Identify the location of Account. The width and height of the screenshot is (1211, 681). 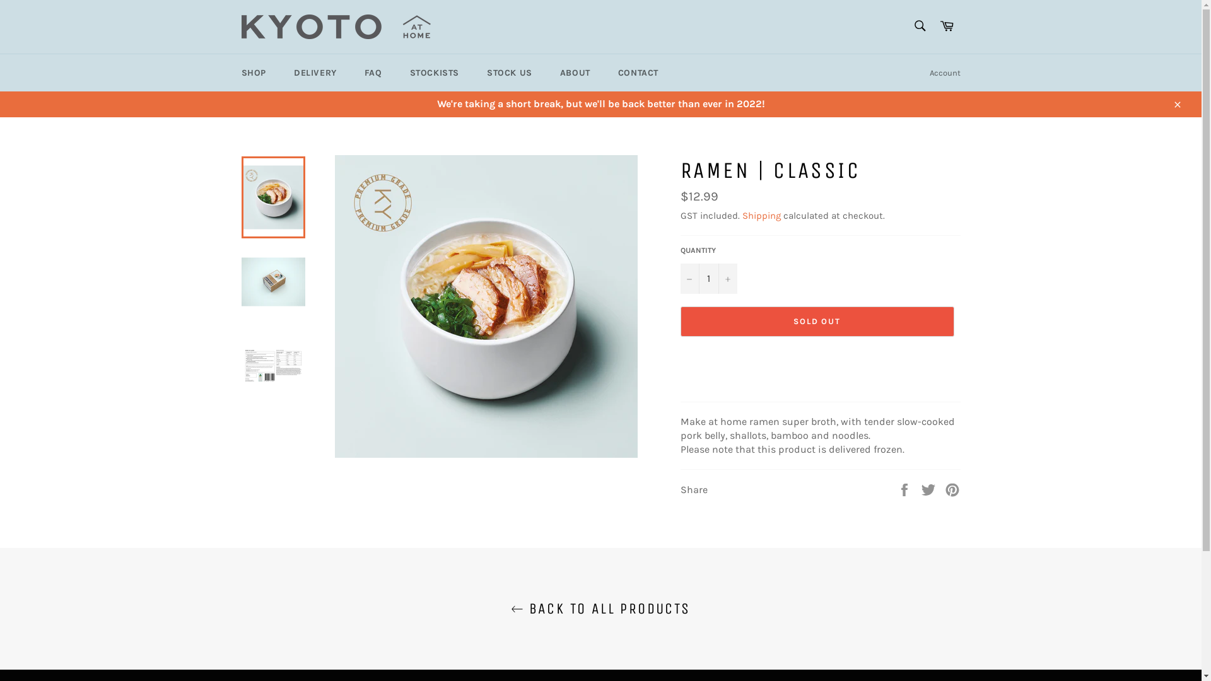
(945, 73).